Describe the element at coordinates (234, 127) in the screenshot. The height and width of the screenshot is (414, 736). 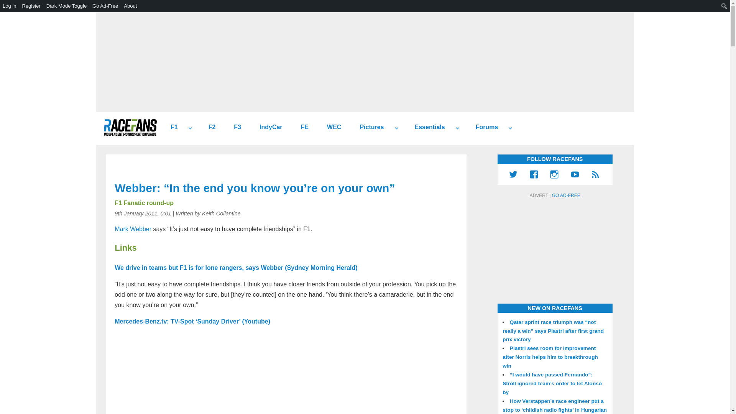
I see `F3` at that location.